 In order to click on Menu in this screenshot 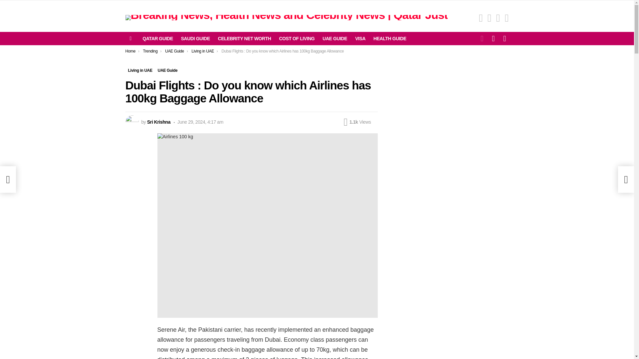, I will do `click(130, 39)`.